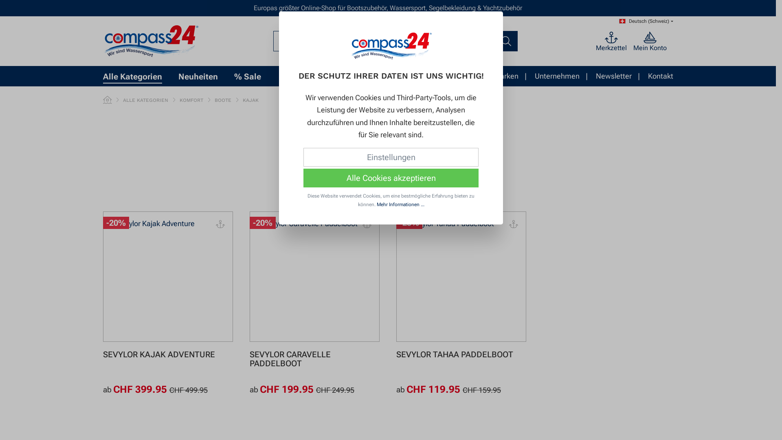 Image resolution: width=782 pixels, height=440 pixels. What do you see at coordinates (255, 76) in the screenshot?
I see `% Sale` at bounding box center [255, 76].